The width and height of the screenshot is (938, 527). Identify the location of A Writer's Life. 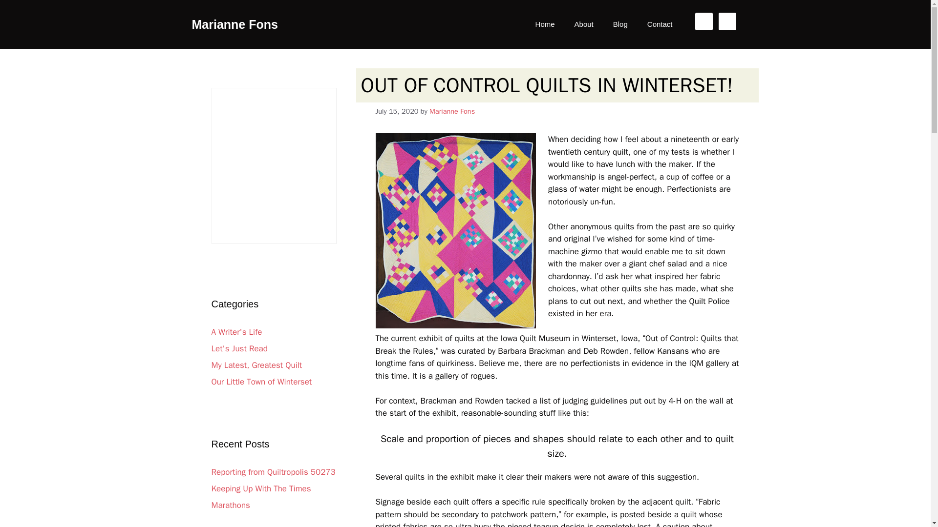
(236, 332).